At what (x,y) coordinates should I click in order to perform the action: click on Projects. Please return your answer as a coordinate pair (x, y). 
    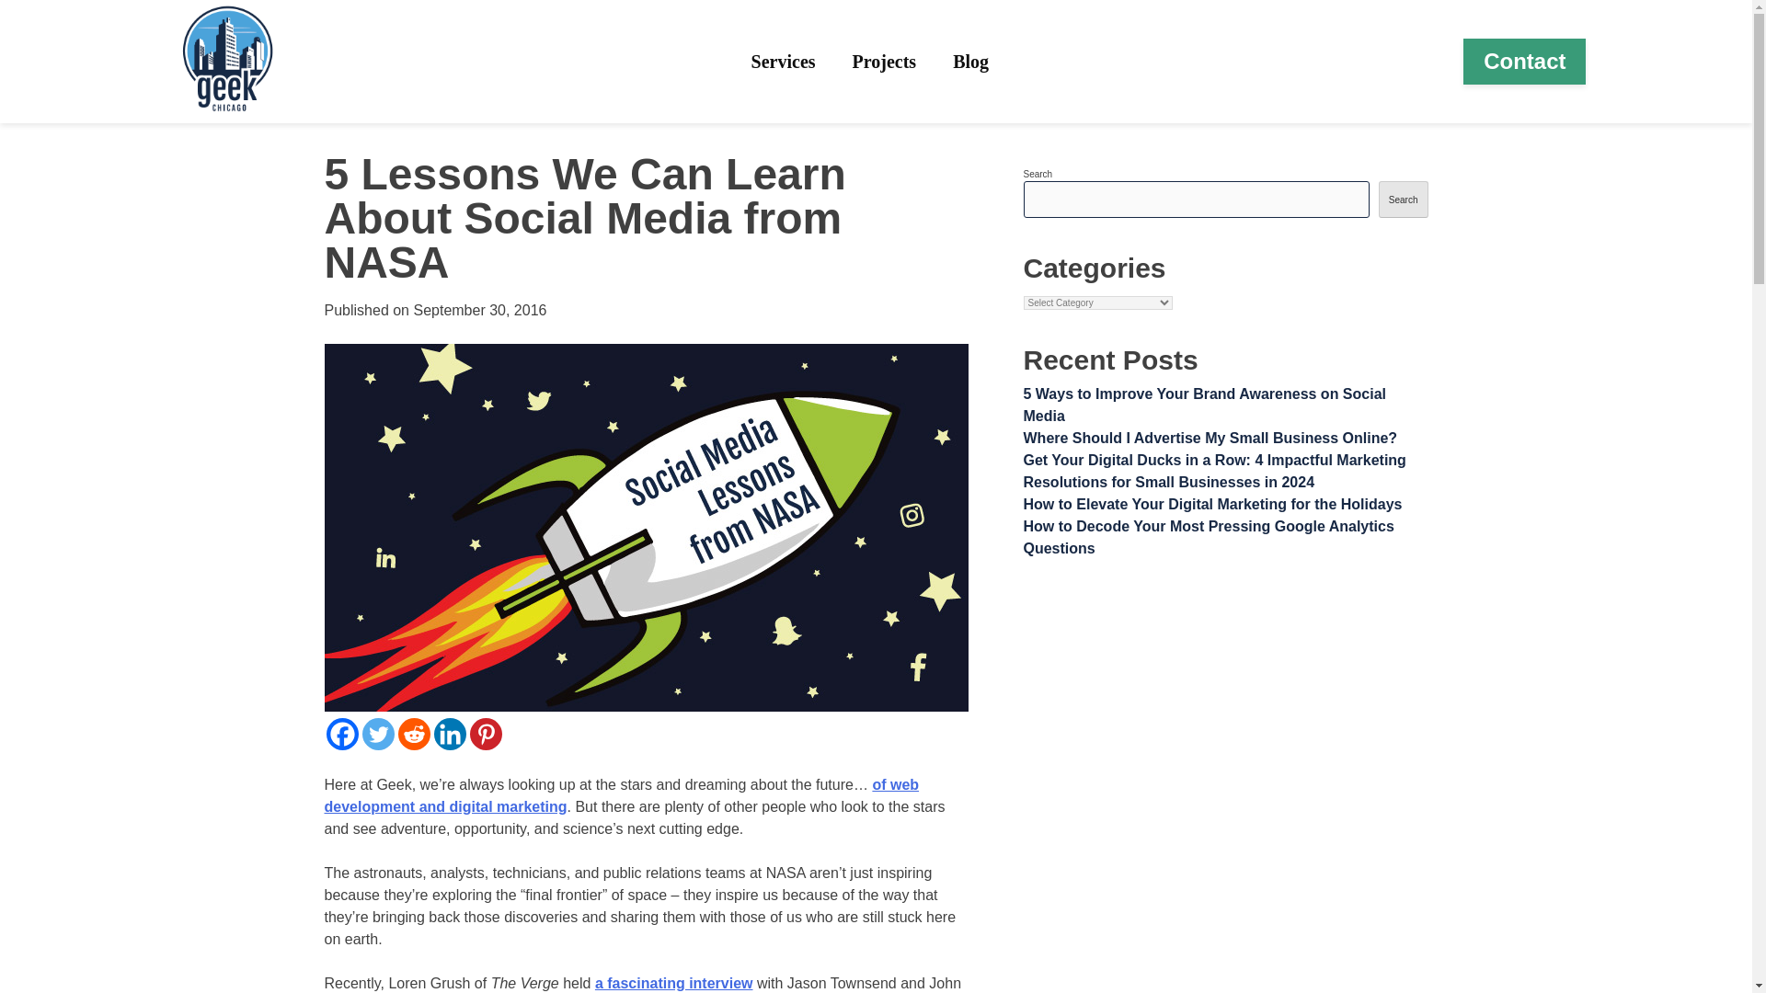
    Looking at the image, I should click on (885, 61).